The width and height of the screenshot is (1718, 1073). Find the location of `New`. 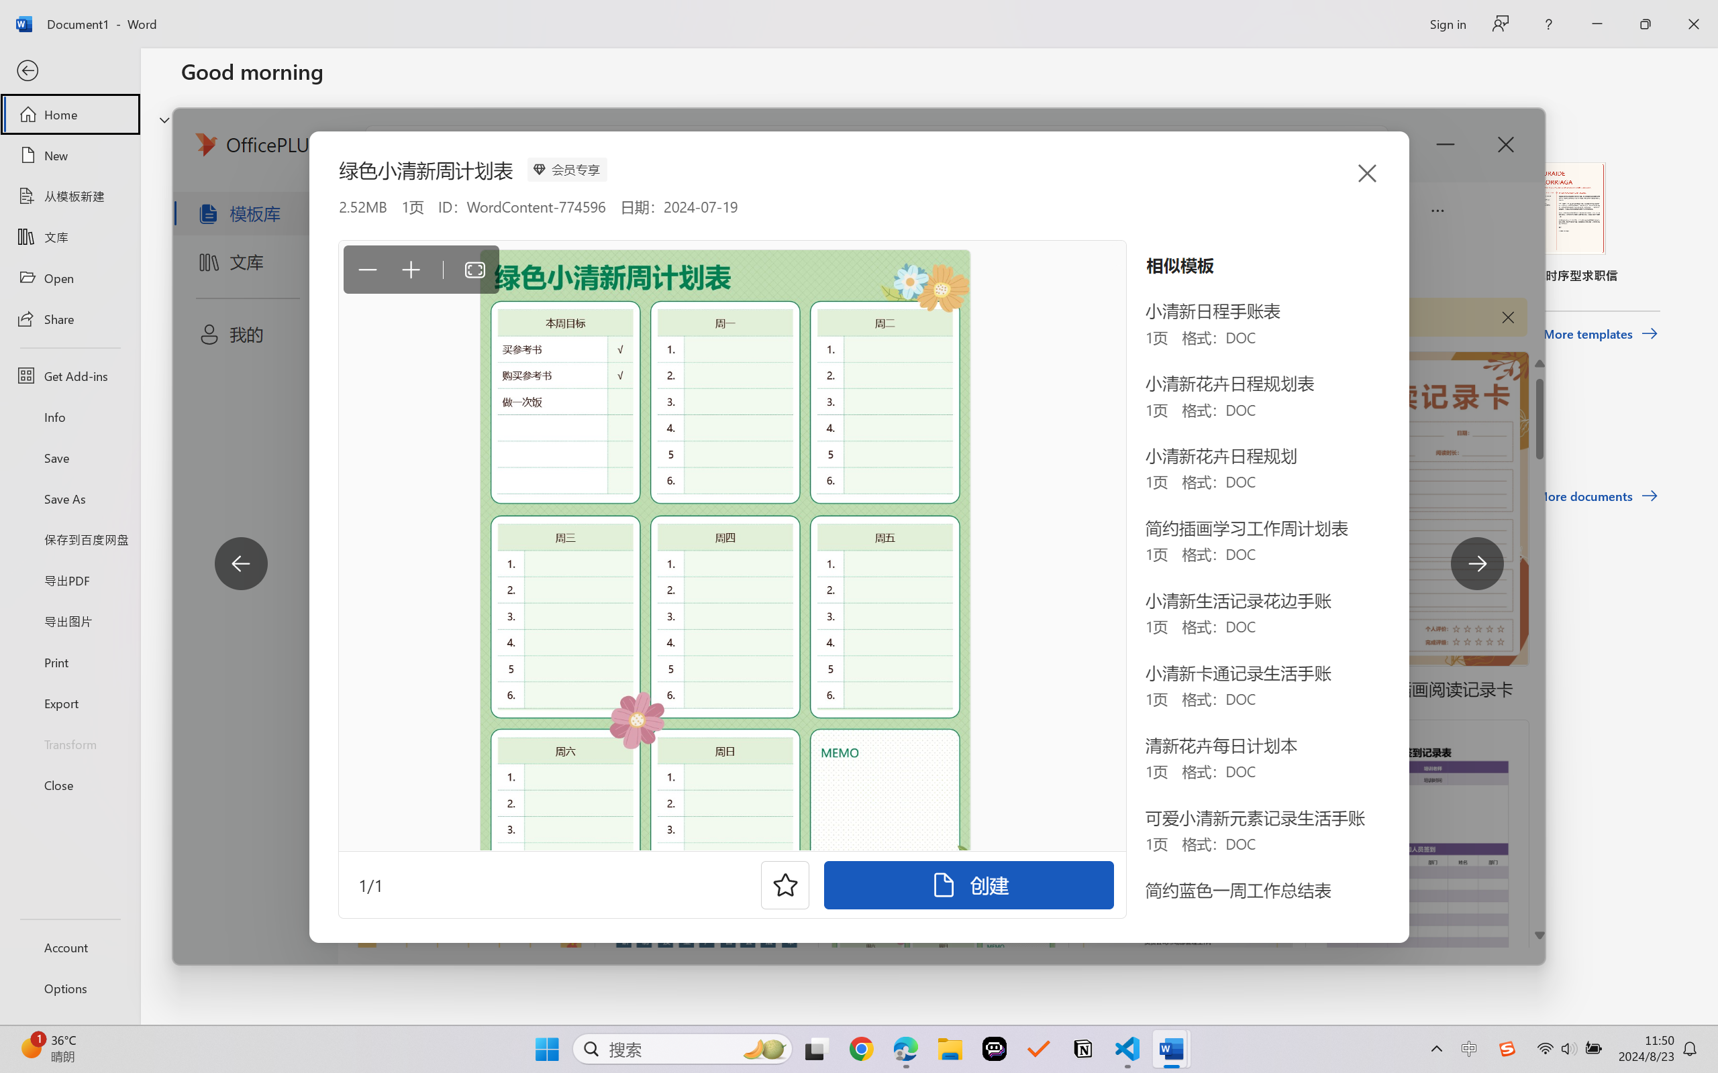

New is located at coordinates (70, 156).